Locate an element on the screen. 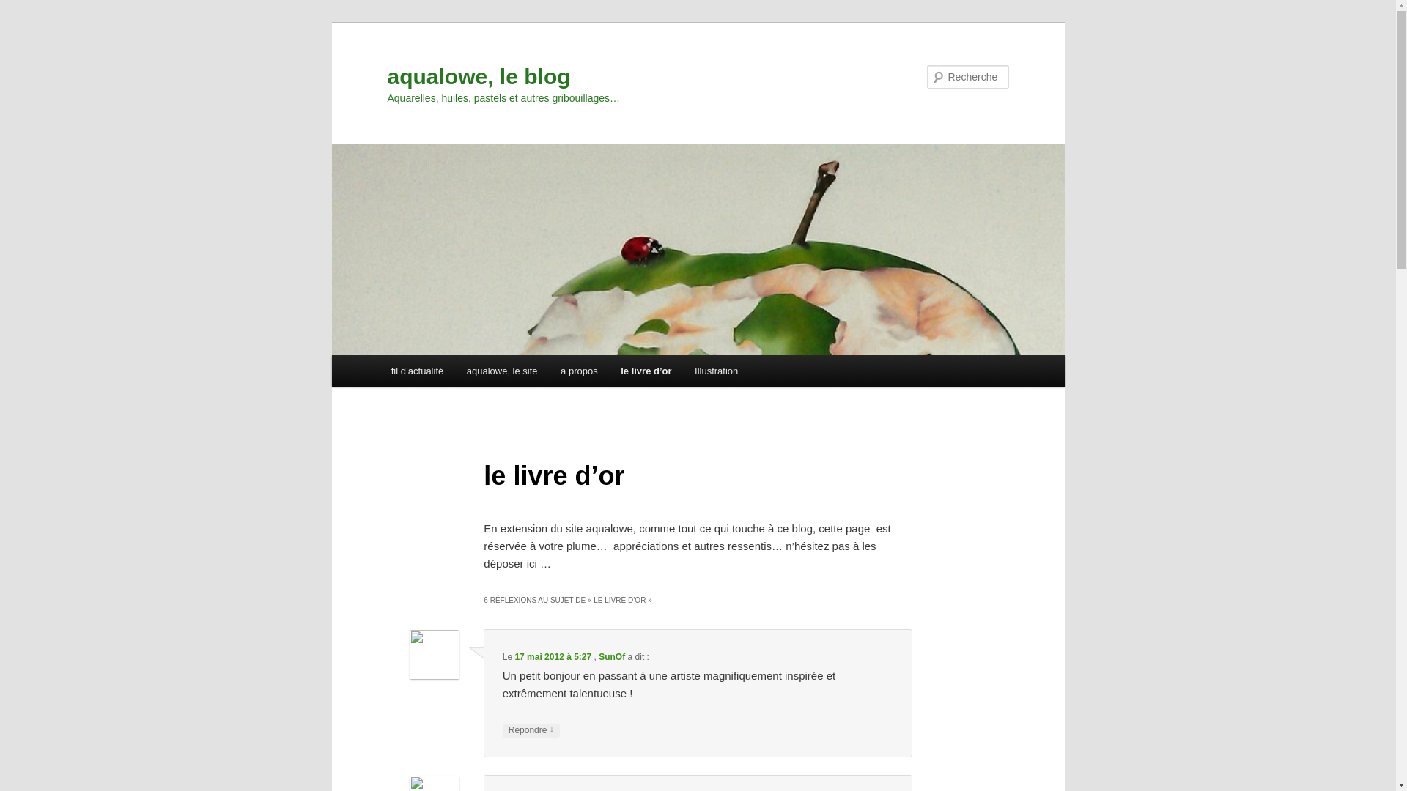 The width and height of the screenshot is (1407, 791). Illustration is located at coordinates (717, 371).